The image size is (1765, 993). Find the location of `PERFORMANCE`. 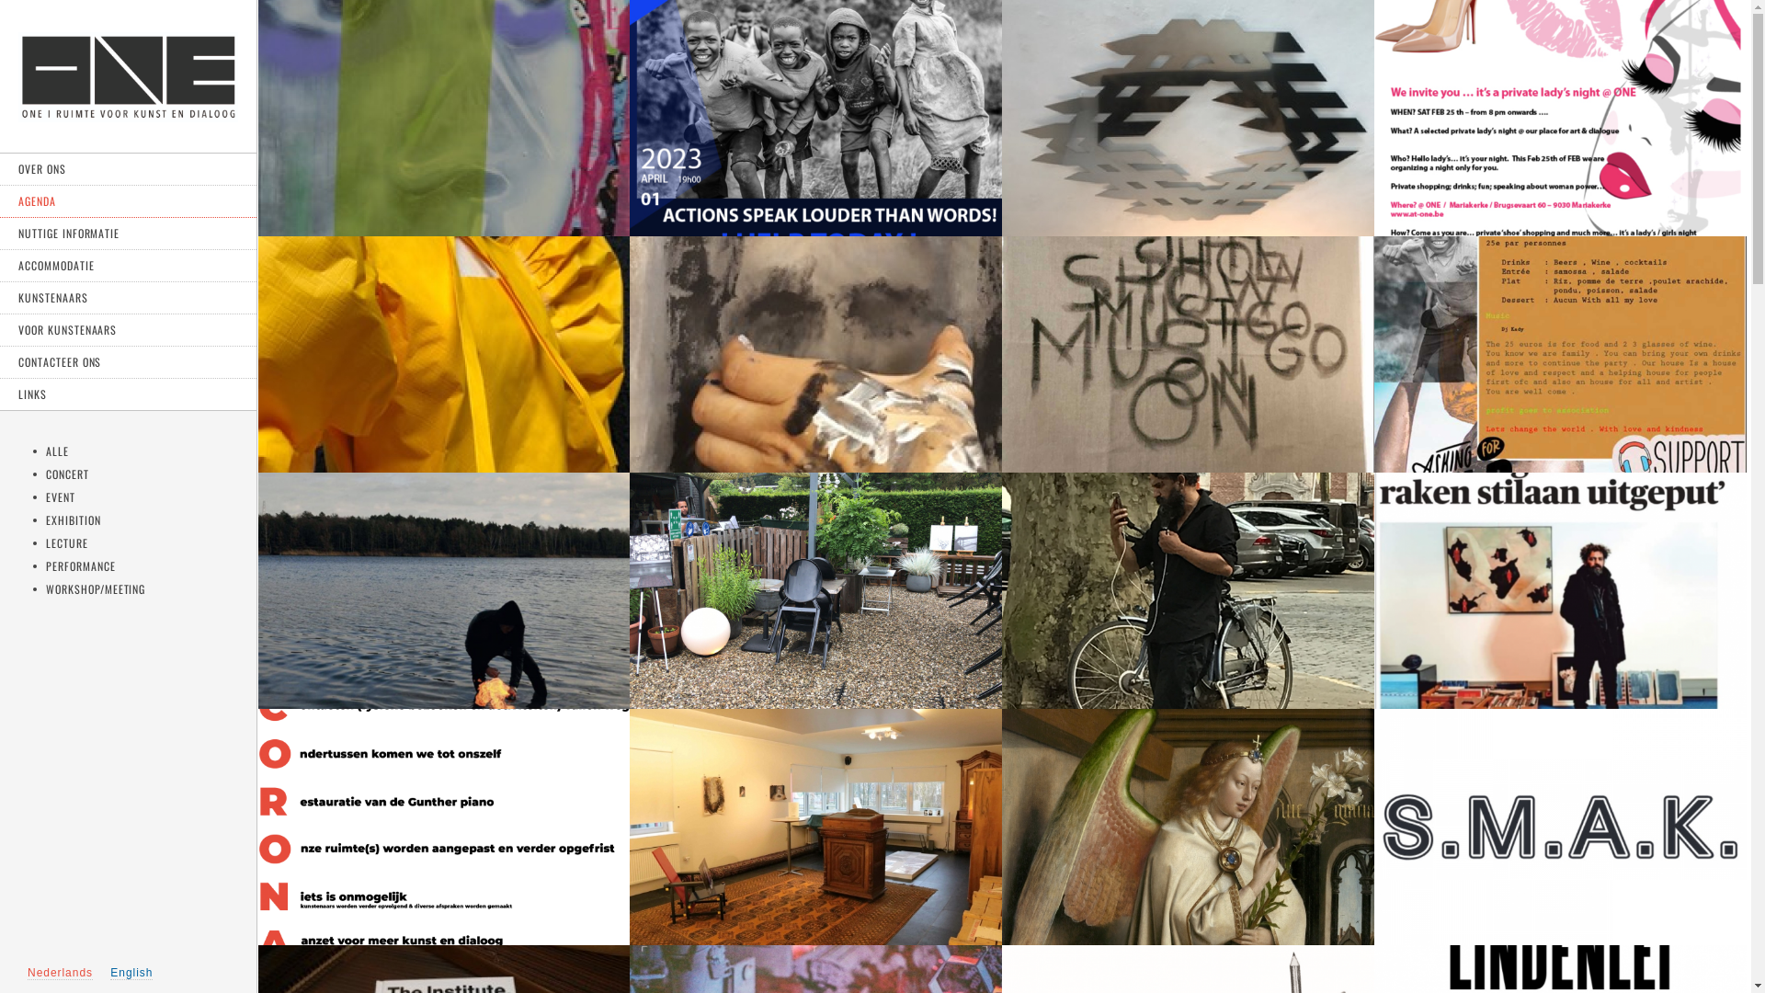

PERFORMANCE is located at coordinates (81, 565).